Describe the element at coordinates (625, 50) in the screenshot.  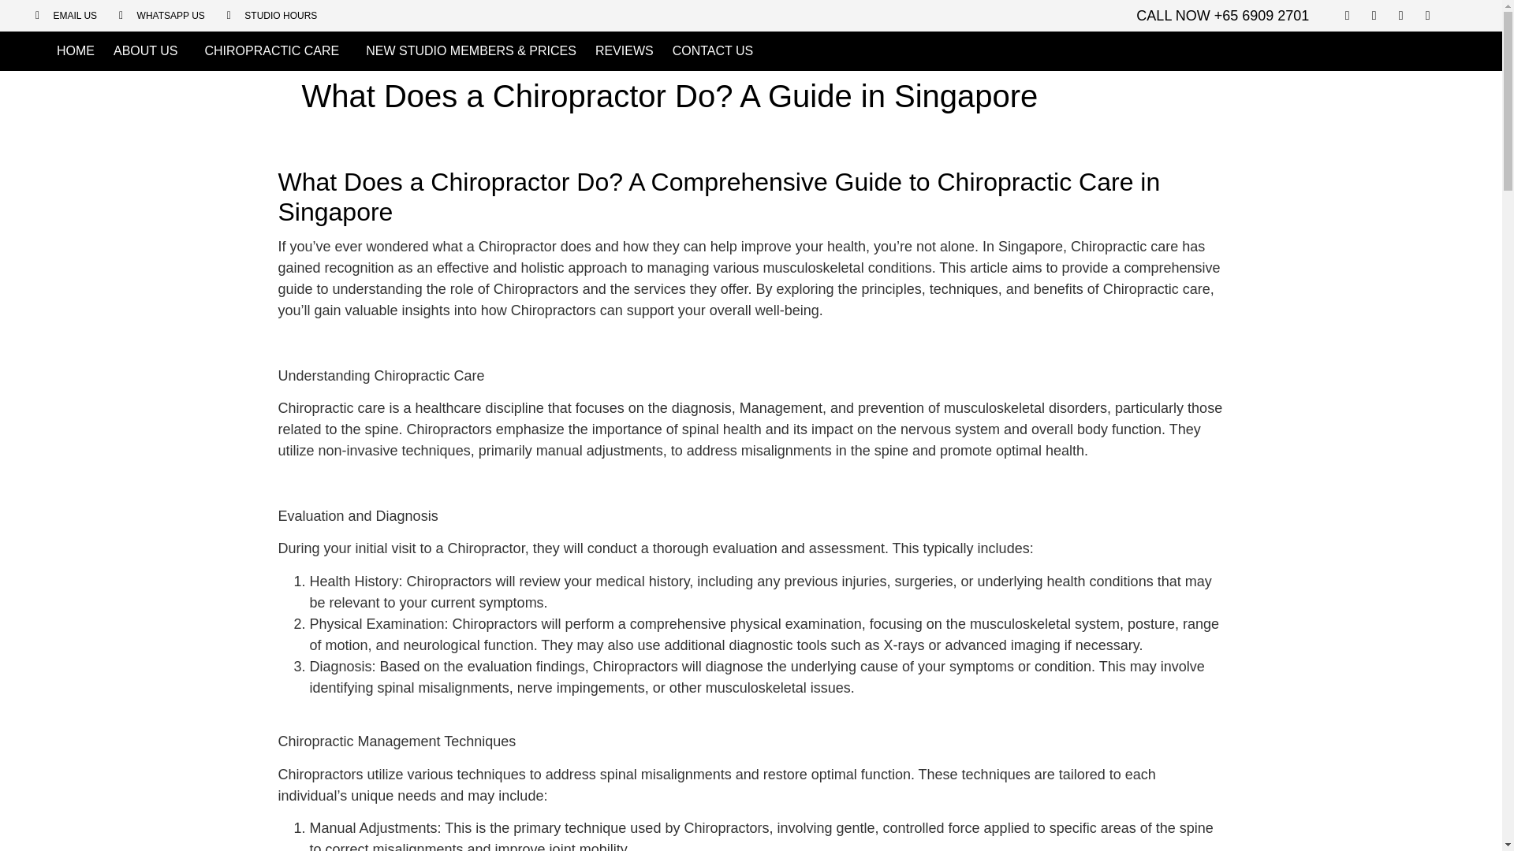
I see `REVIEWS` at that location.